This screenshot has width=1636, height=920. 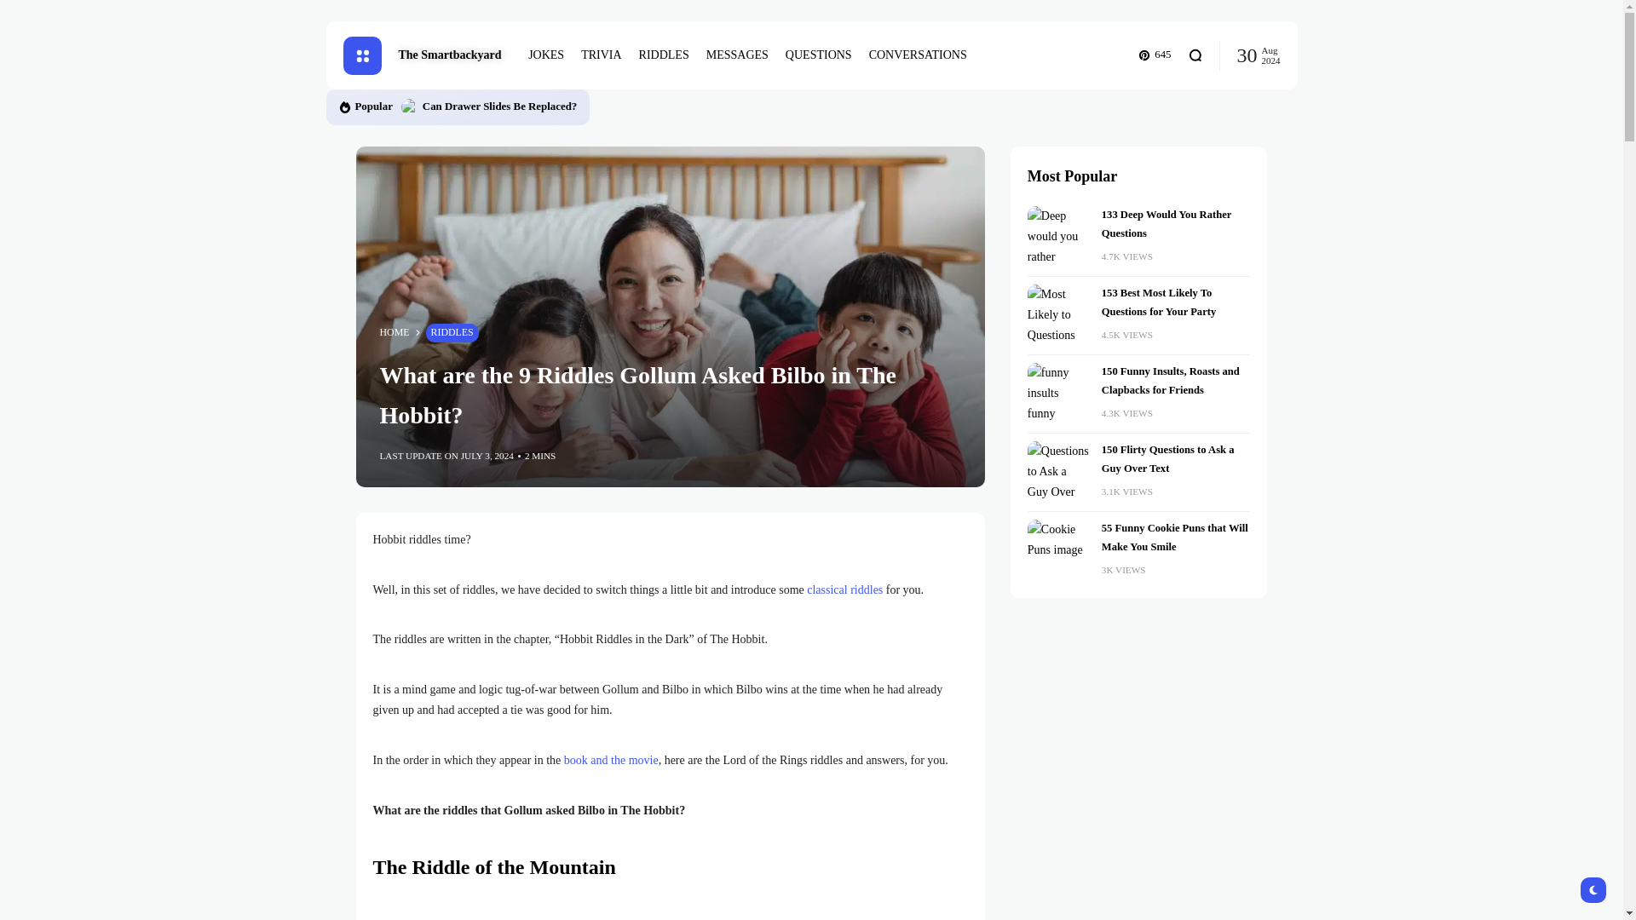 What do you see at coordinates (452, 55) in the screenshot?
I see `The Smartbackyard` at bounding box center [452, 55].